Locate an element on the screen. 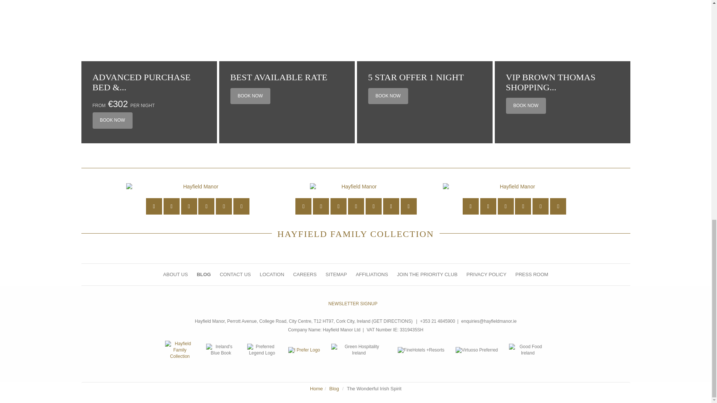 The image size is (717, 403). Facebook is located at coordinates (338, 206).